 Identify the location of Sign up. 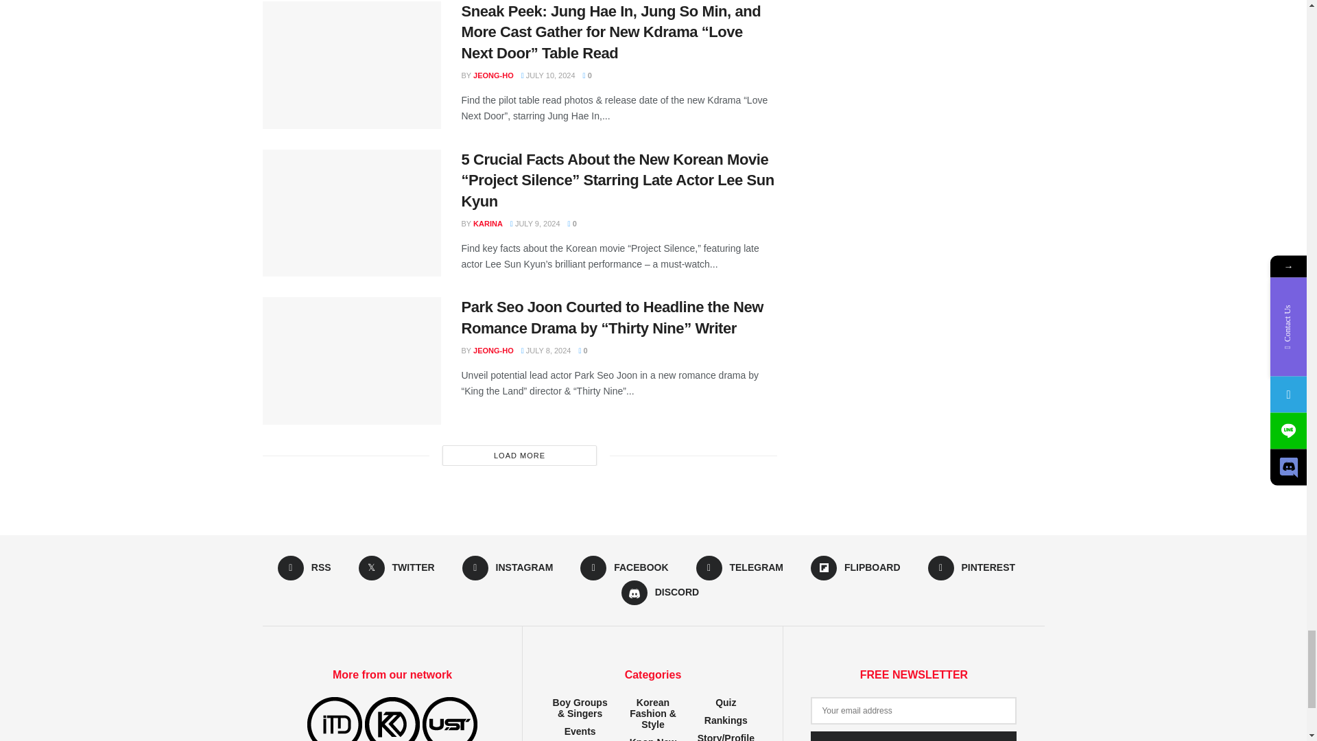
(914, 736).